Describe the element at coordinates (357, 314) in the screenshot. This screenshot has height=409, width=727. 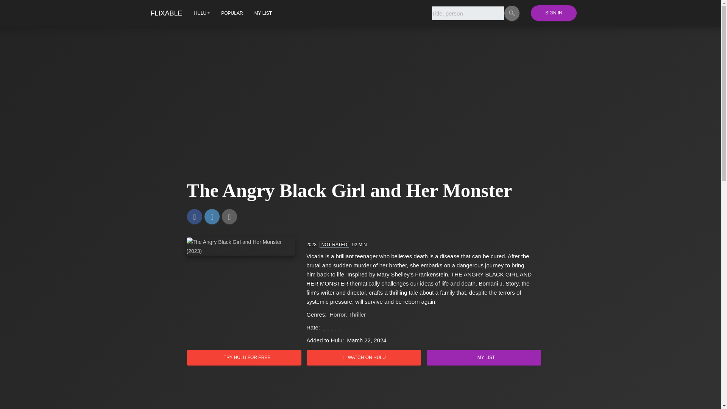
I see `Thriller` at that location.